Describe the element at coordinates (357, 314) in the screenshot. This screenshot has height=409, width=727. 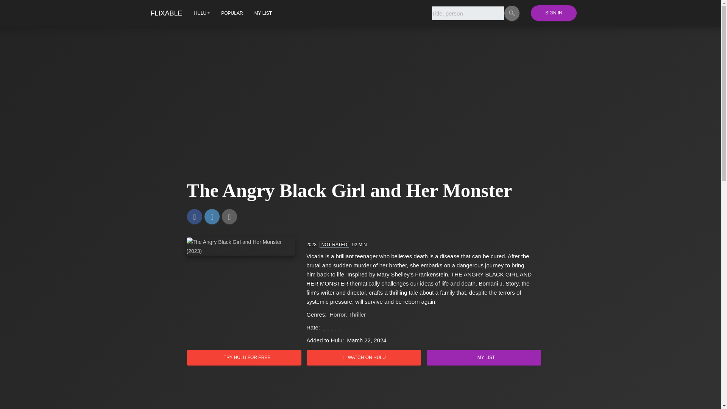
I see `Thriller` at that location.